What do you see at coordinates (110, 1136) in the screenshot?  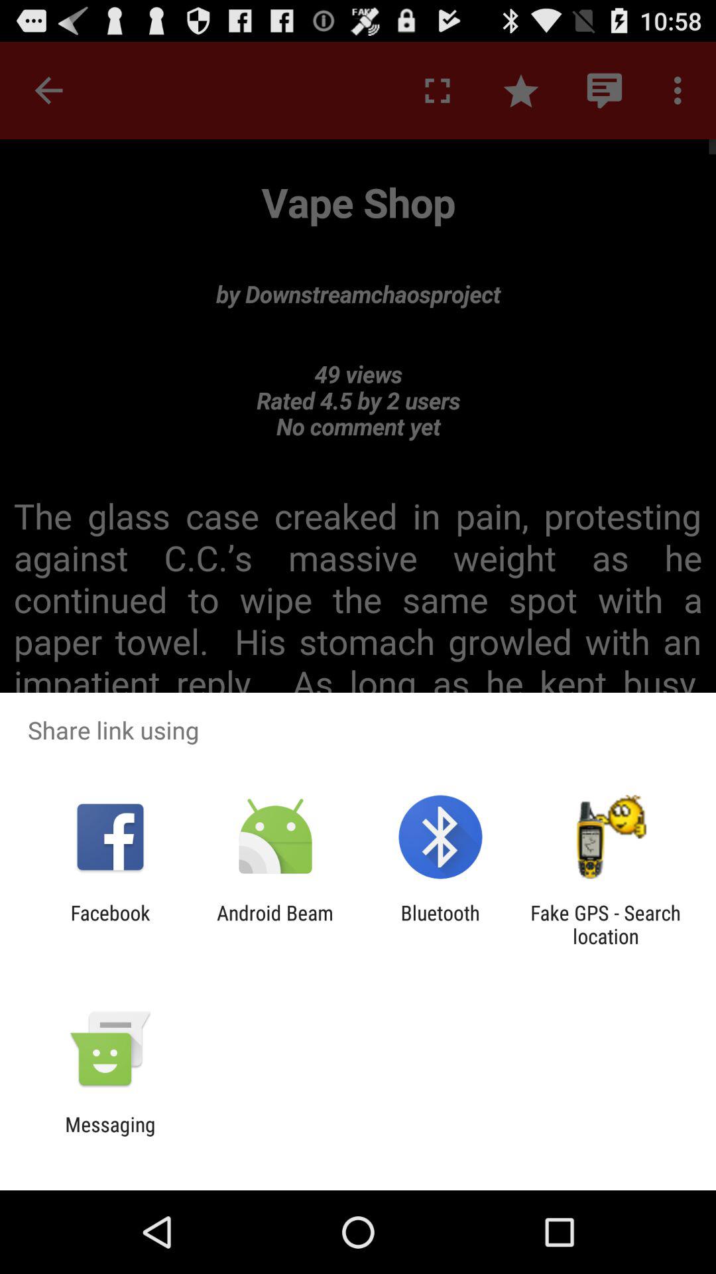 I see `turn on the messaging icon` at bounding box center [110, 1136].